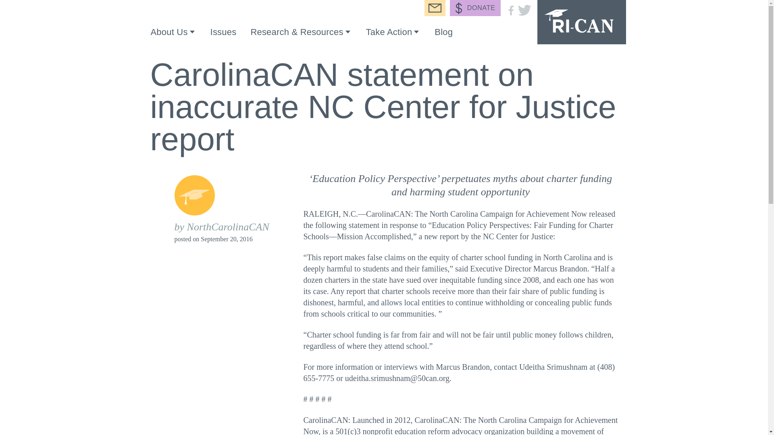 Image resolution: width=774 pixels, height=435 pixels. I want to click on NorthCarolinaCAN, so click(581, 22).